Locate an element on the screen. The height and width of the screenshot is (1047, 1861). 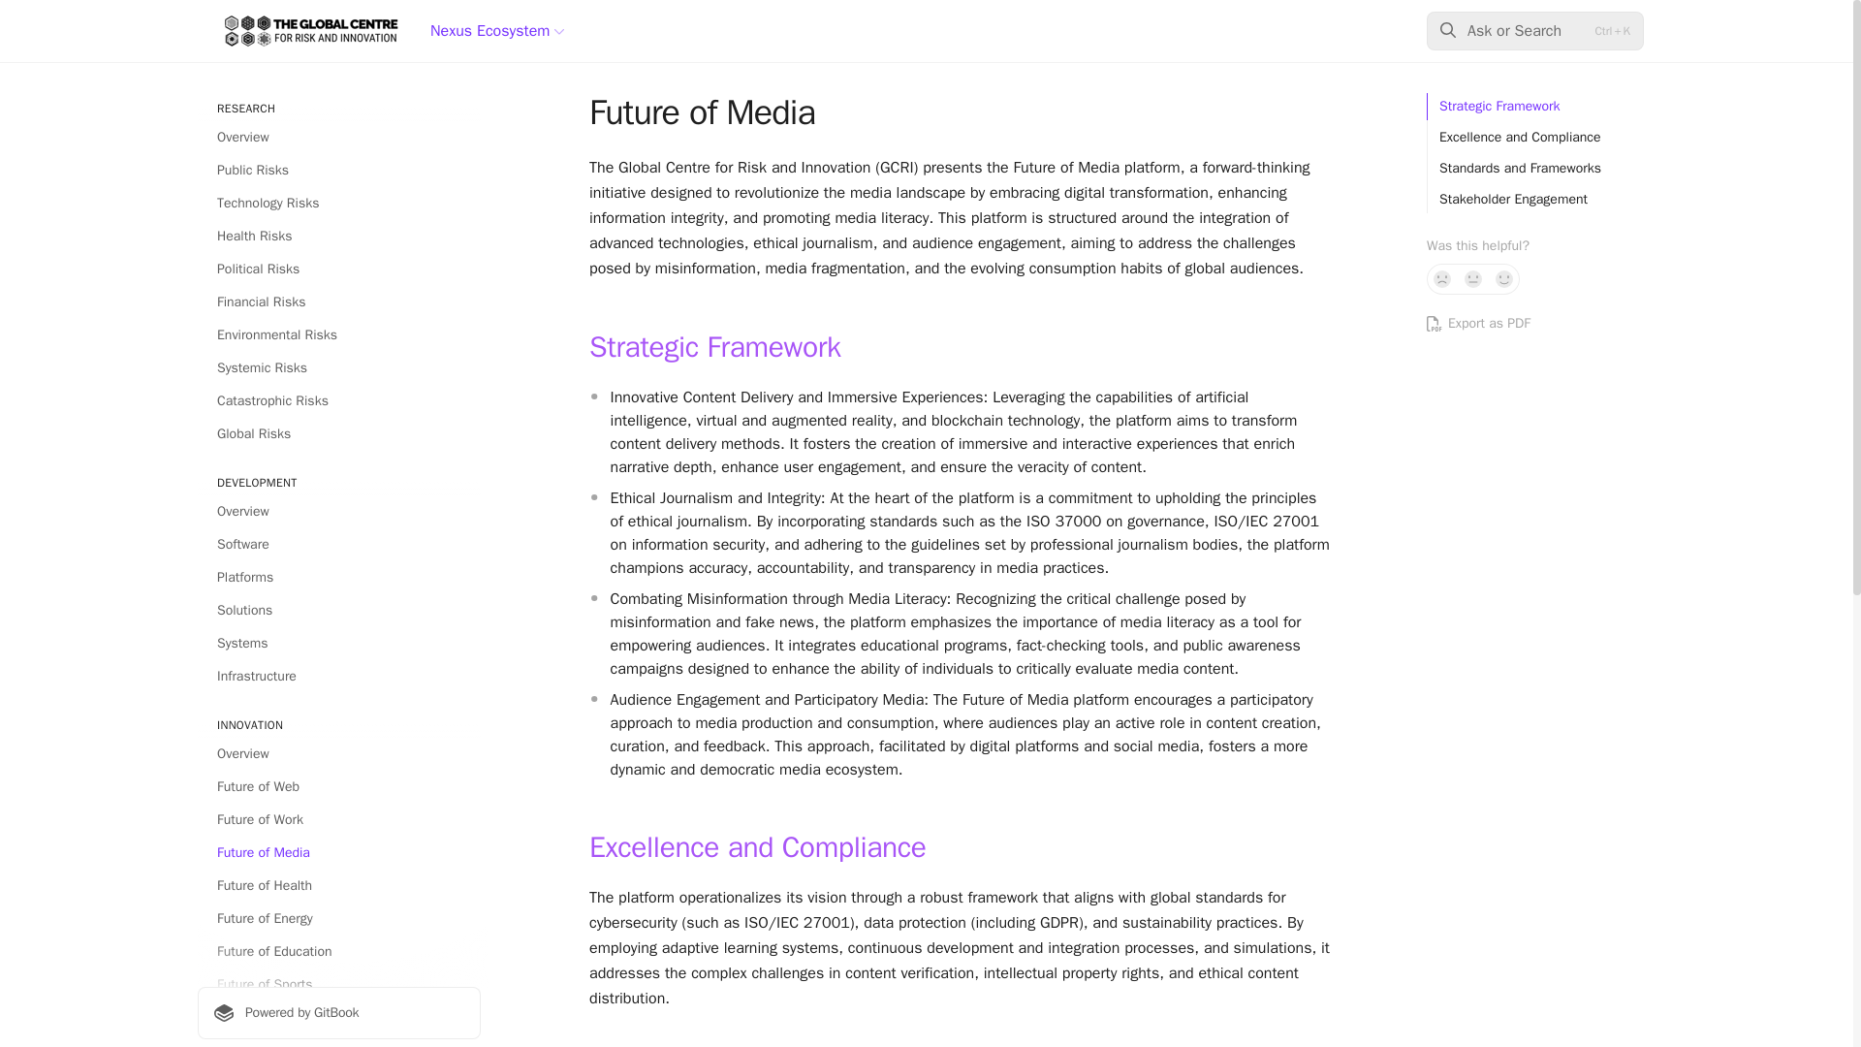
Future of Health is located at coordinates (338, 885).